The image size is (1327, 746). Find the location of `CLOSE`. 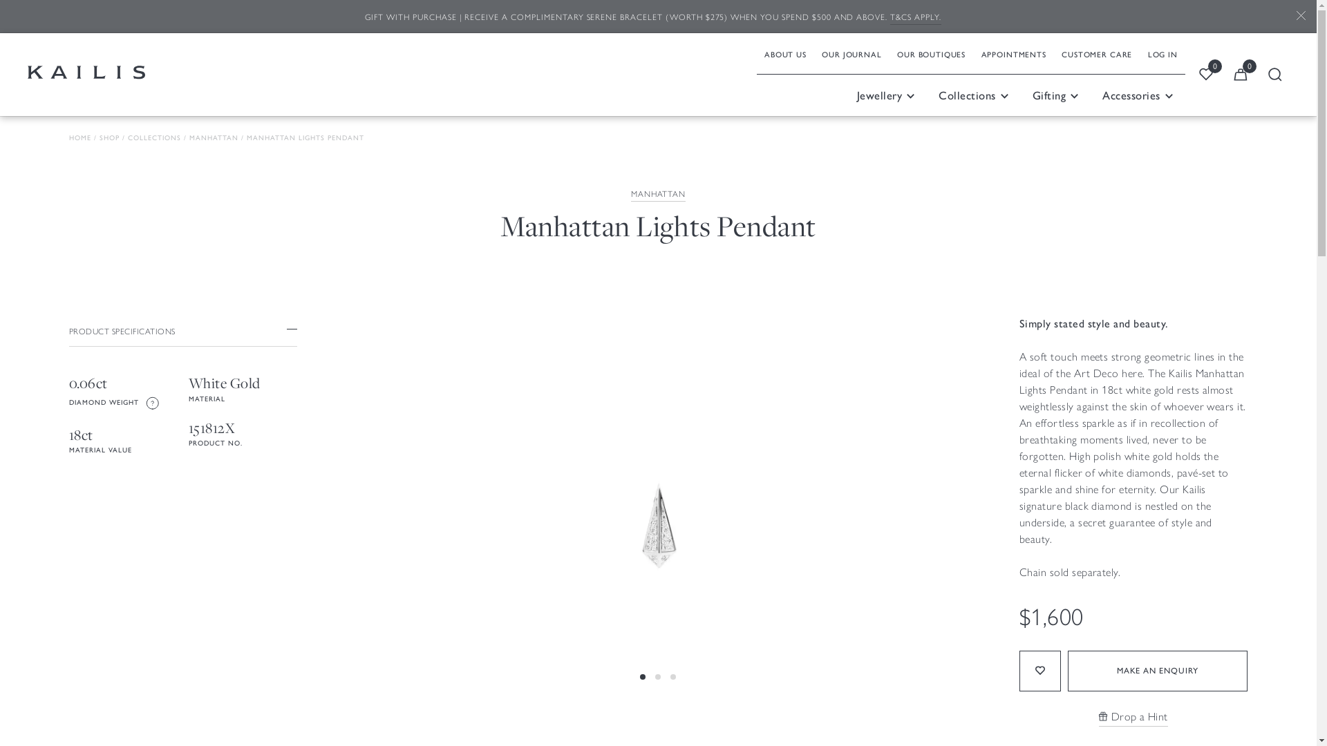

CLOSE is located at coordinates (1301, 17).